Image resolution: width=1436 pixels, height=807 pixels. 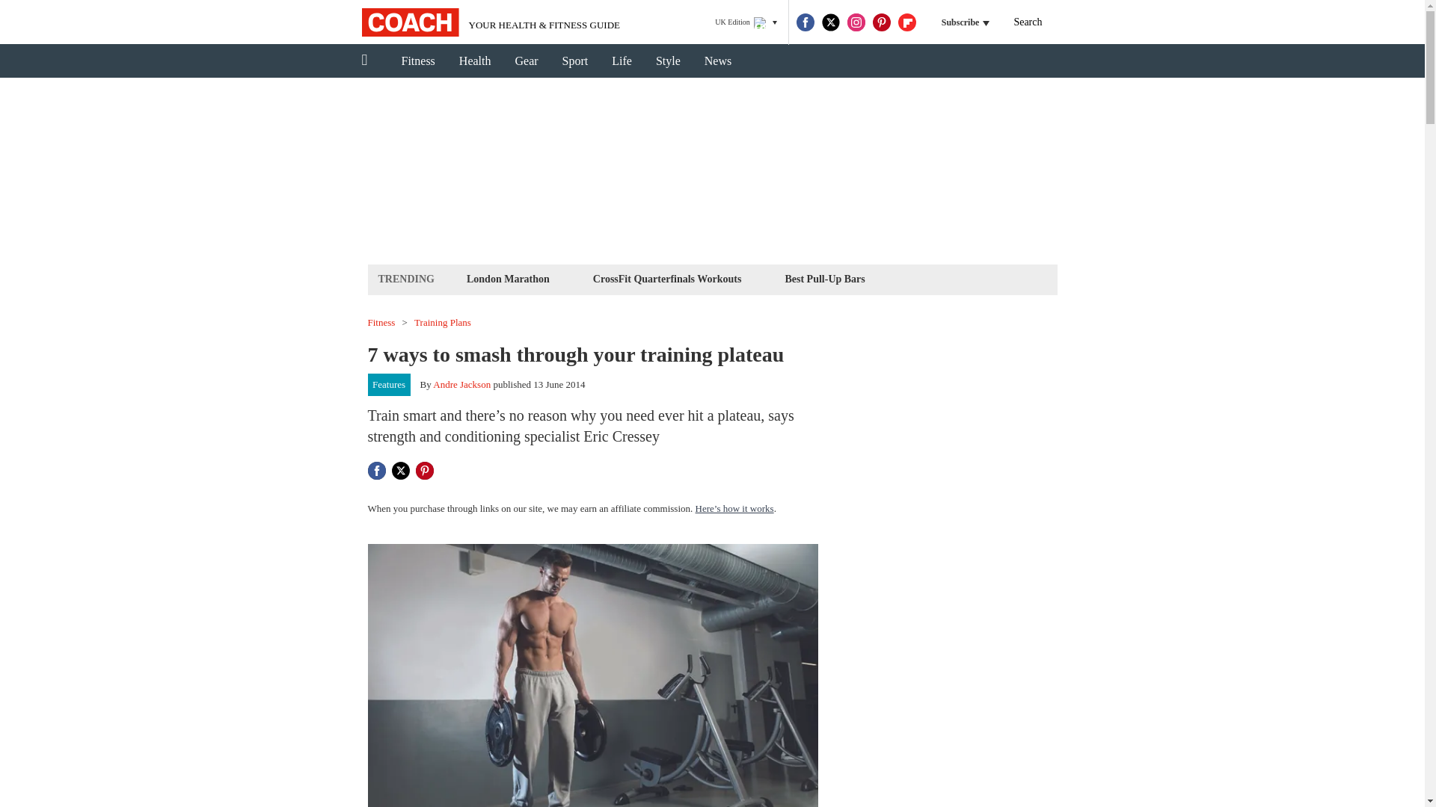 I want to click on Training Plans, so click(x=443, y=323).